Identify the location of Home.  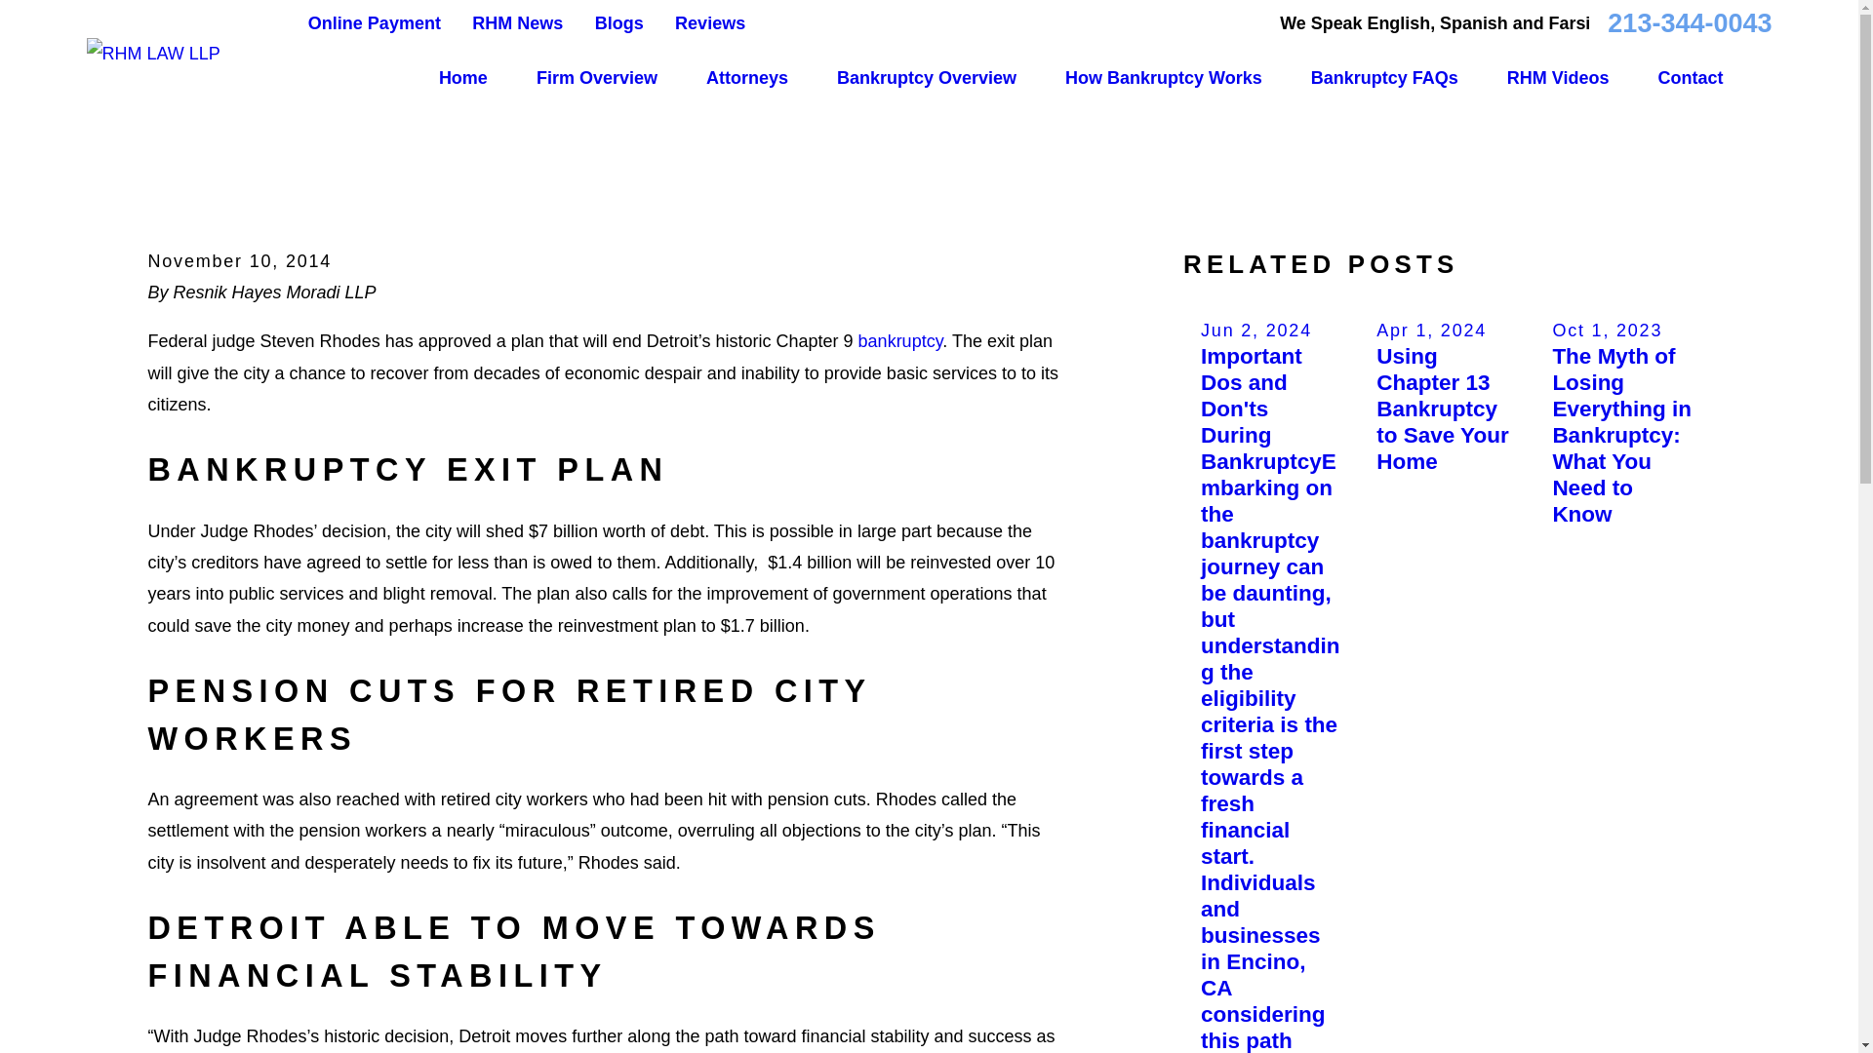
(462, 78).